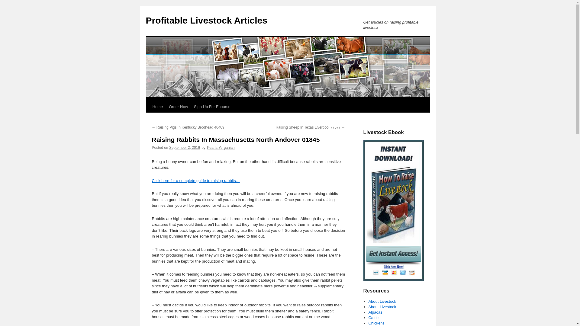 The height and width of the screenshot is (326, 580). Describe the element at coordinates (185, 147) in the screenshot. I see `12:47 pm` at that location.